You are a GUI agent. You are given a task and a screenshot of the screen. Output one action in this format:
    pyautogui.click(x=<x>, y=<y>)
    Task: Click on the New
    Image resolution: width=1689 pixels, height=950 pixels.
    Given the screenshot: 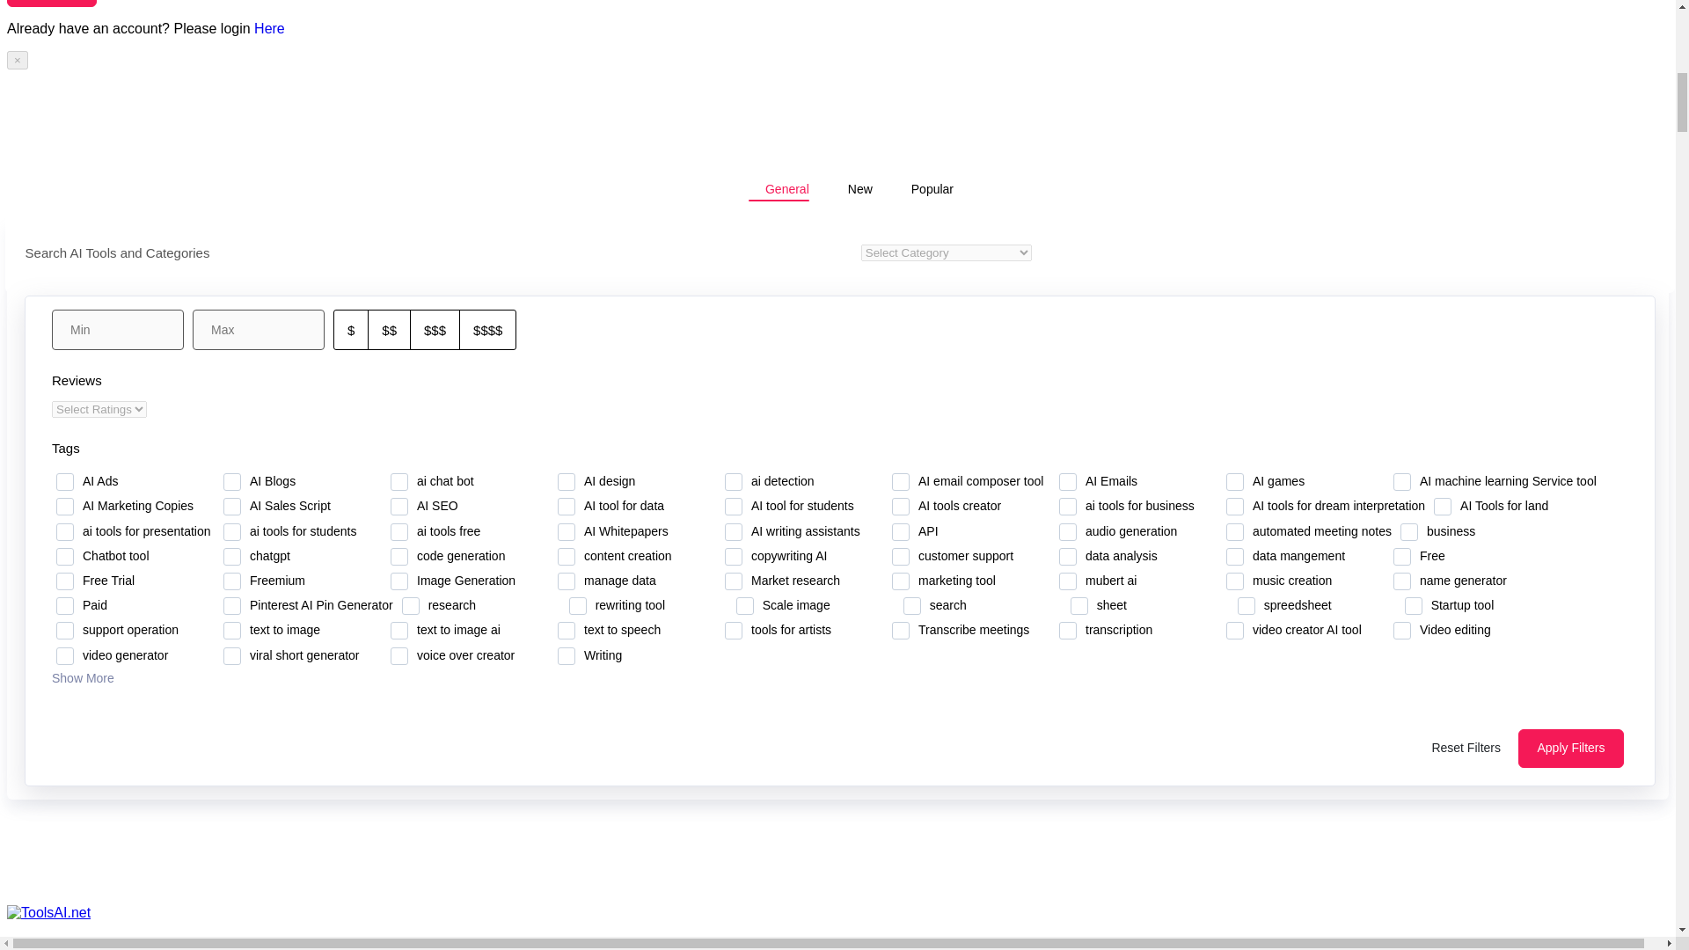 What is the action you would take?
    pyautogui.click(x=852, y=188)
    